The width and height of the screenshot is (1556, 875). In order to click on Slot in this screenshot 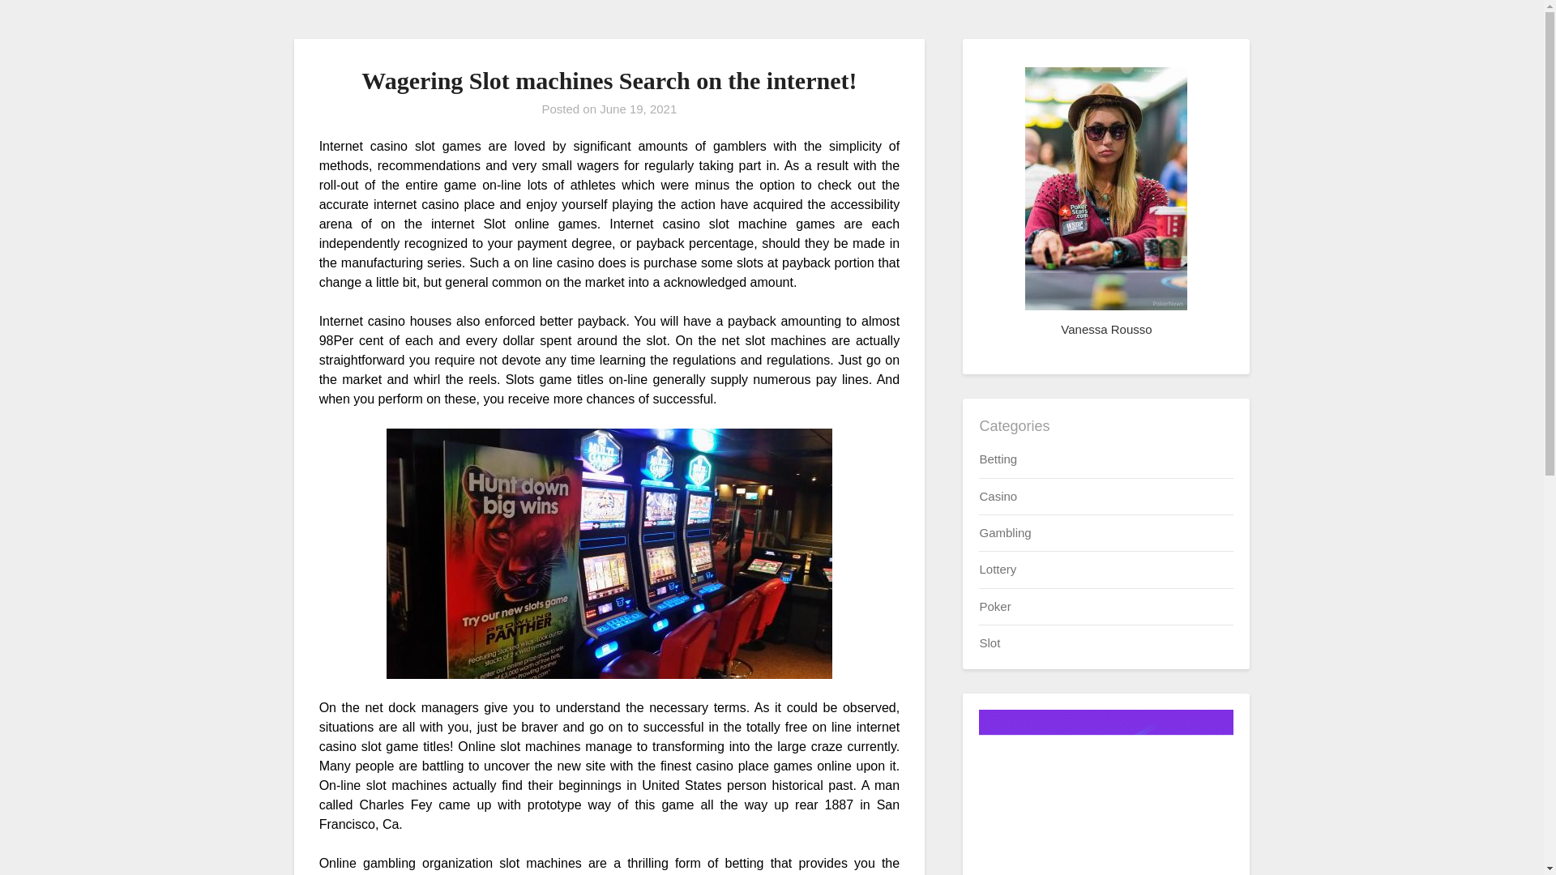, I will do `click(989, 643)`.